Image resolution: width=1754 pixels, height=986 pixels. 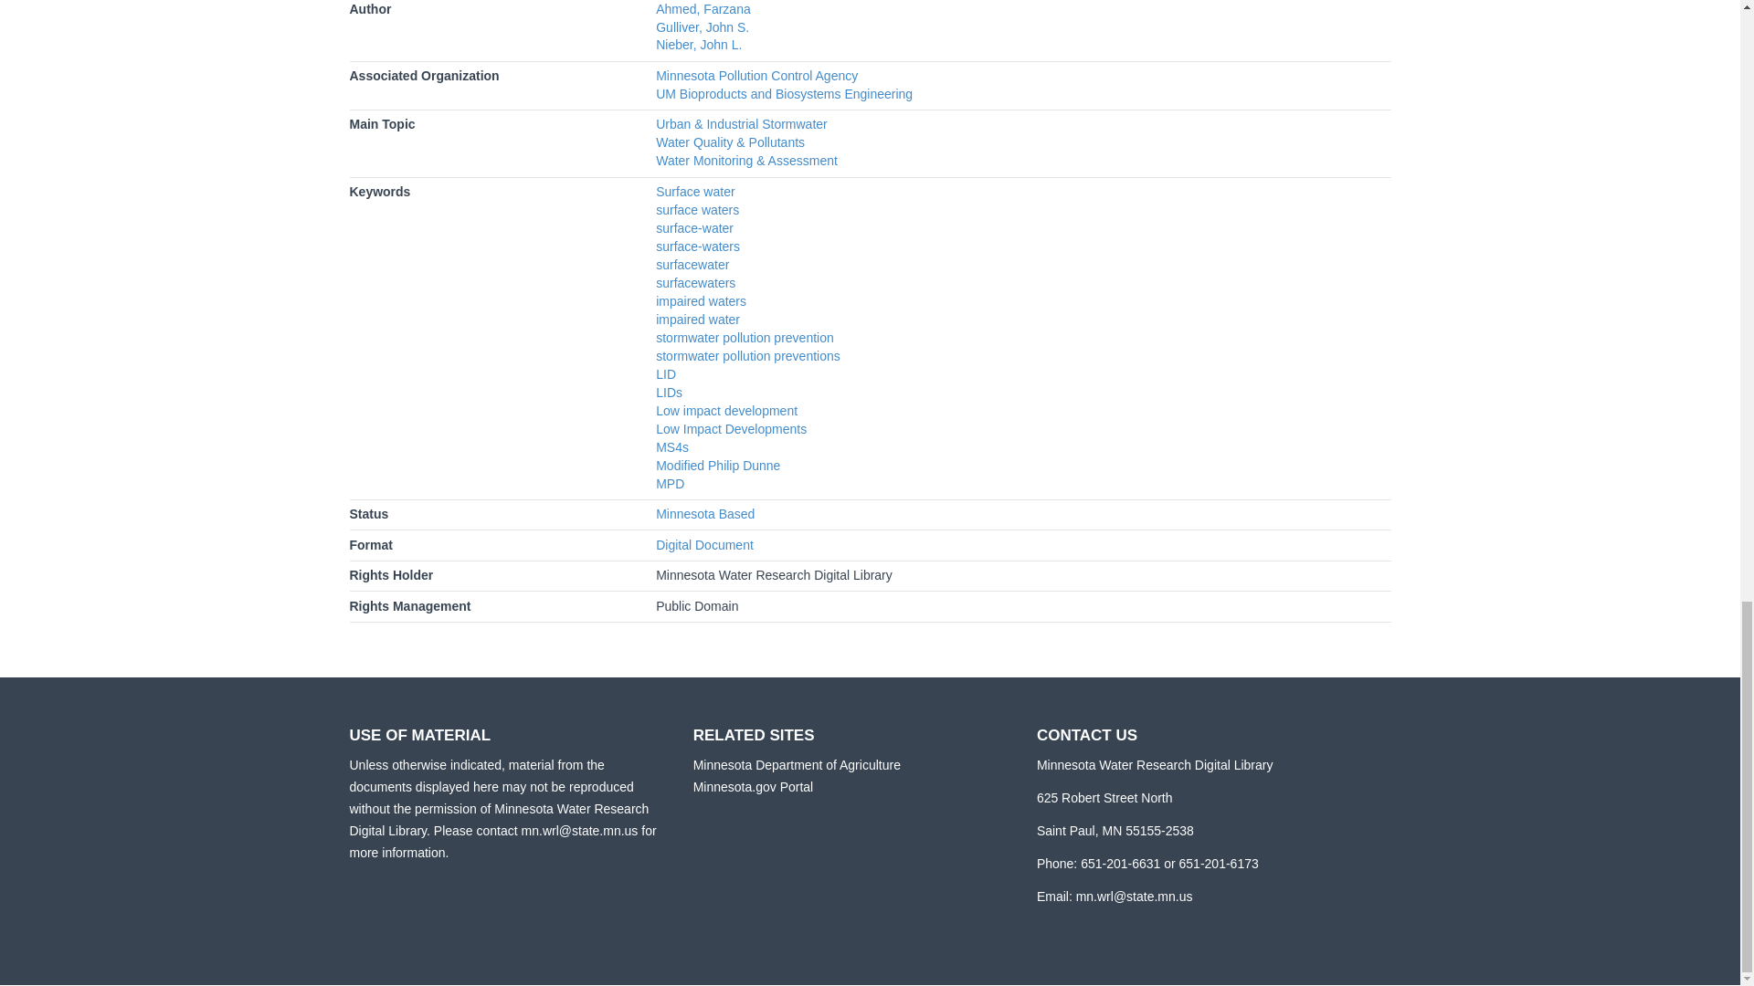 I want to click on UM Bioproducts and Biosystems Engineering, so click(x=784, y=94).